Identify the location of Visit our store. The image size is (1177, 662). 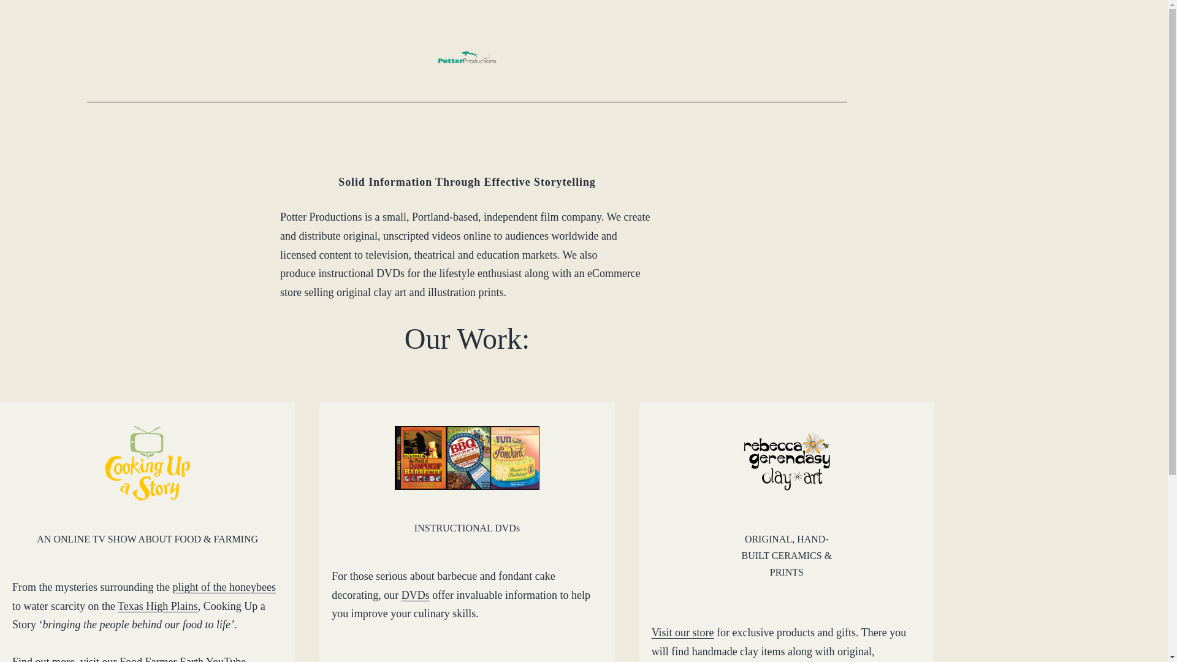
(683, 633).